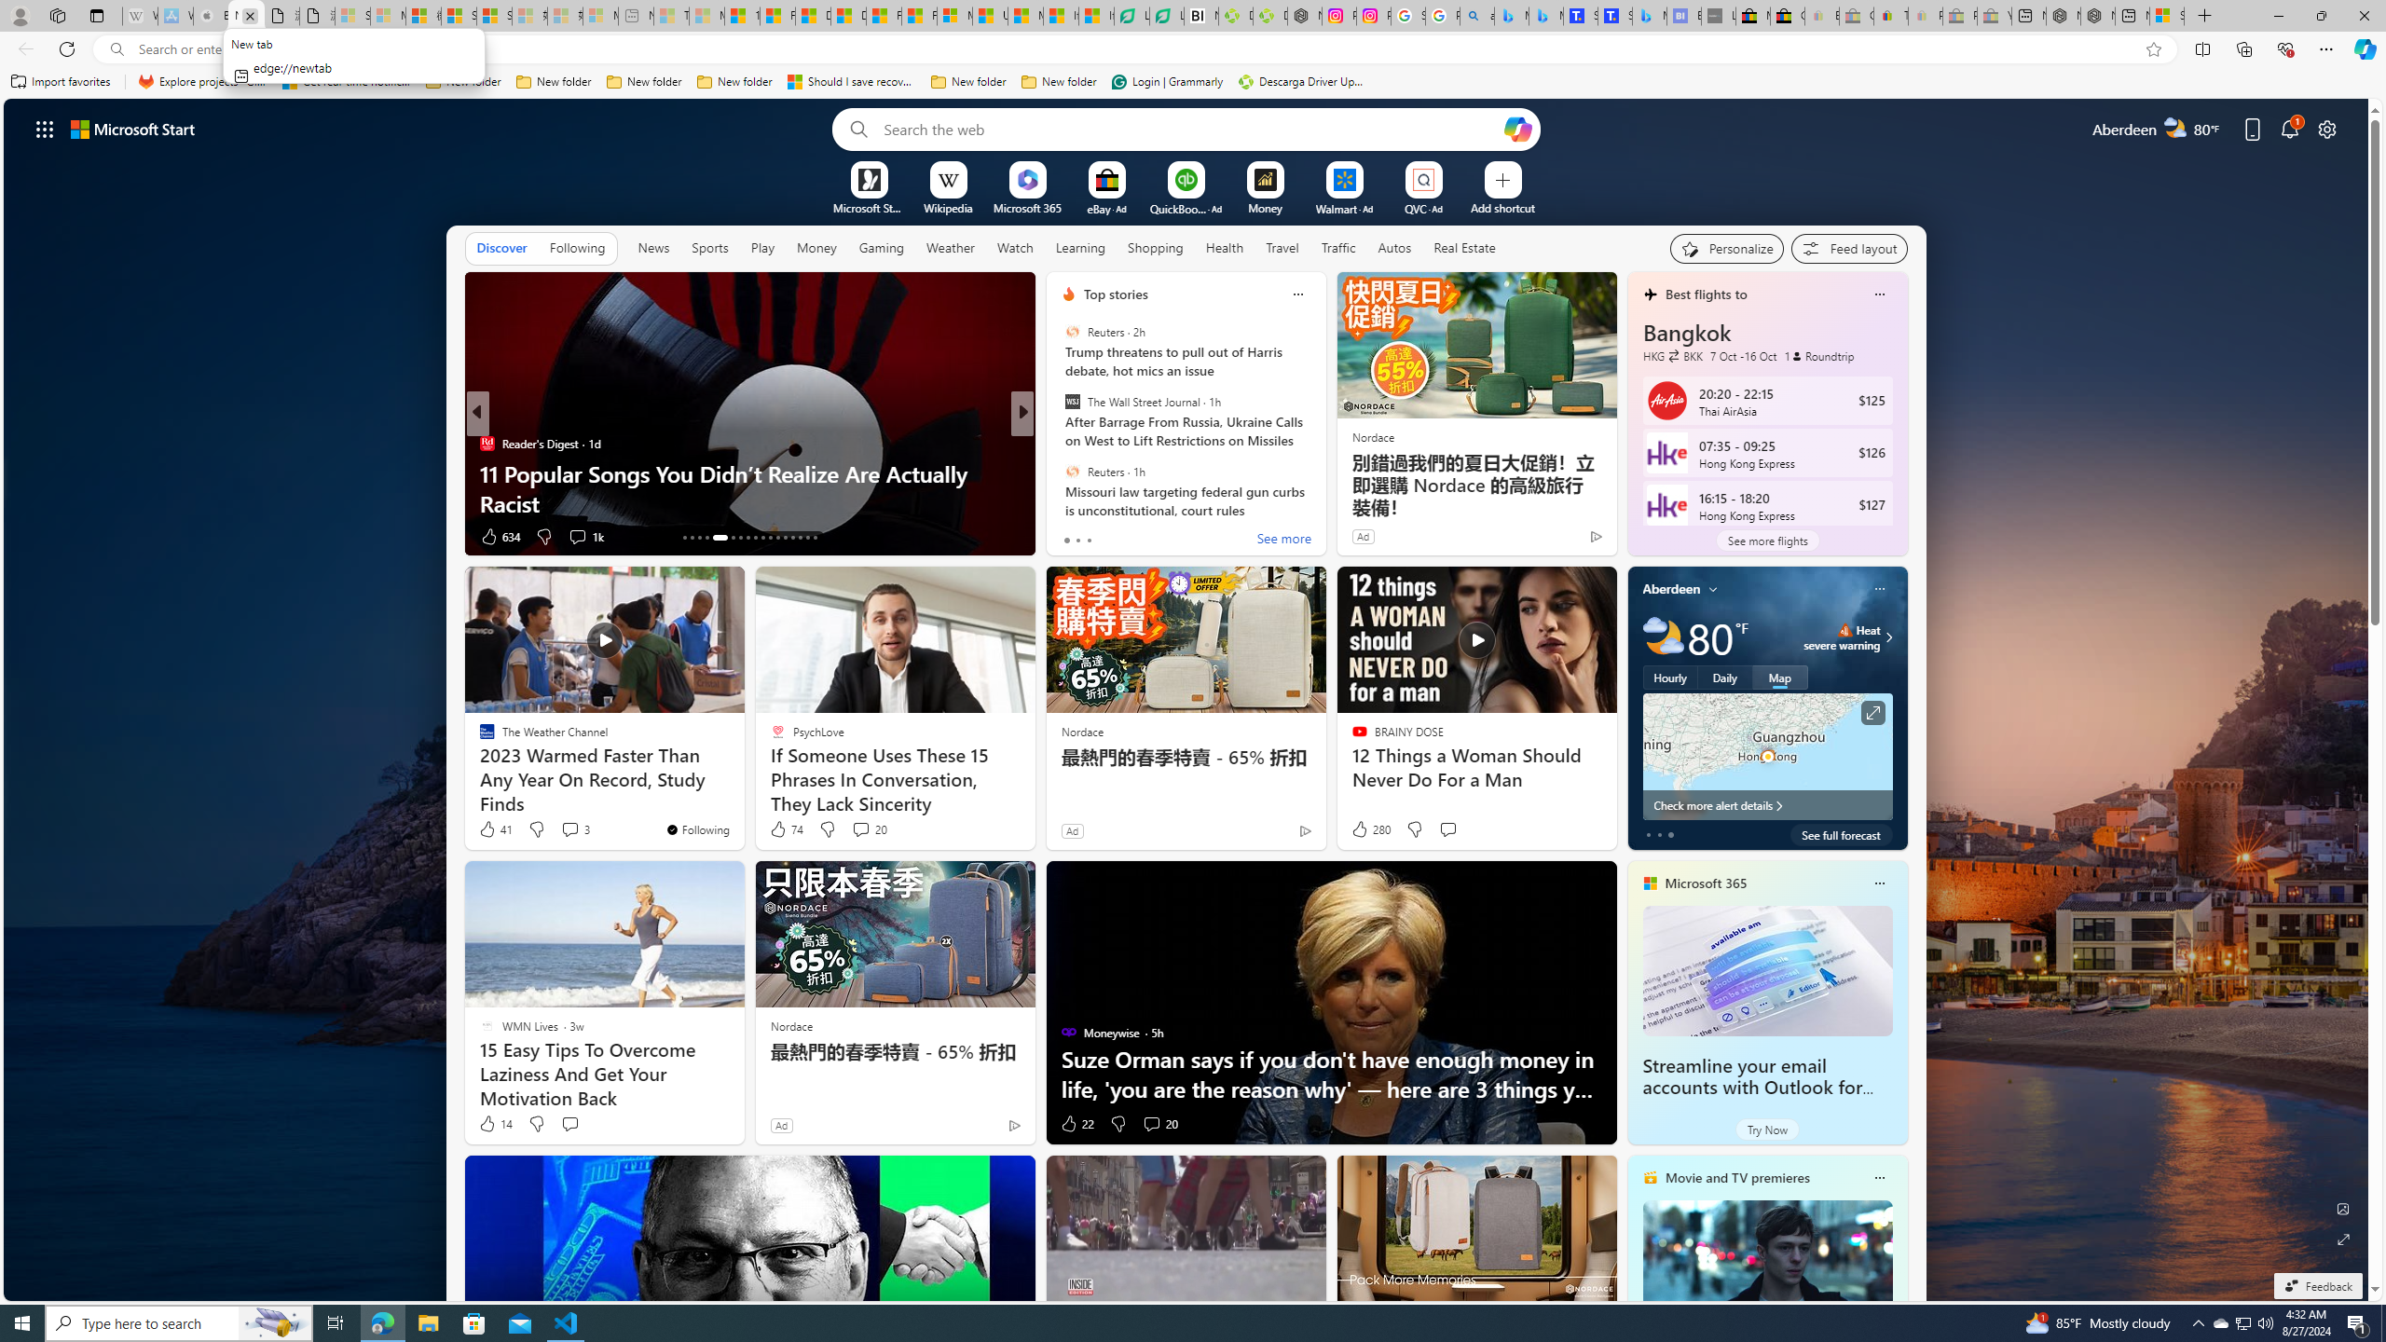 The width and height of the screenshot is (2386, 1342). What do you see at coordinates (1159, 537) in the screenshot?
I see `View comments 18 Comment` at bounding box center [1159, 537].